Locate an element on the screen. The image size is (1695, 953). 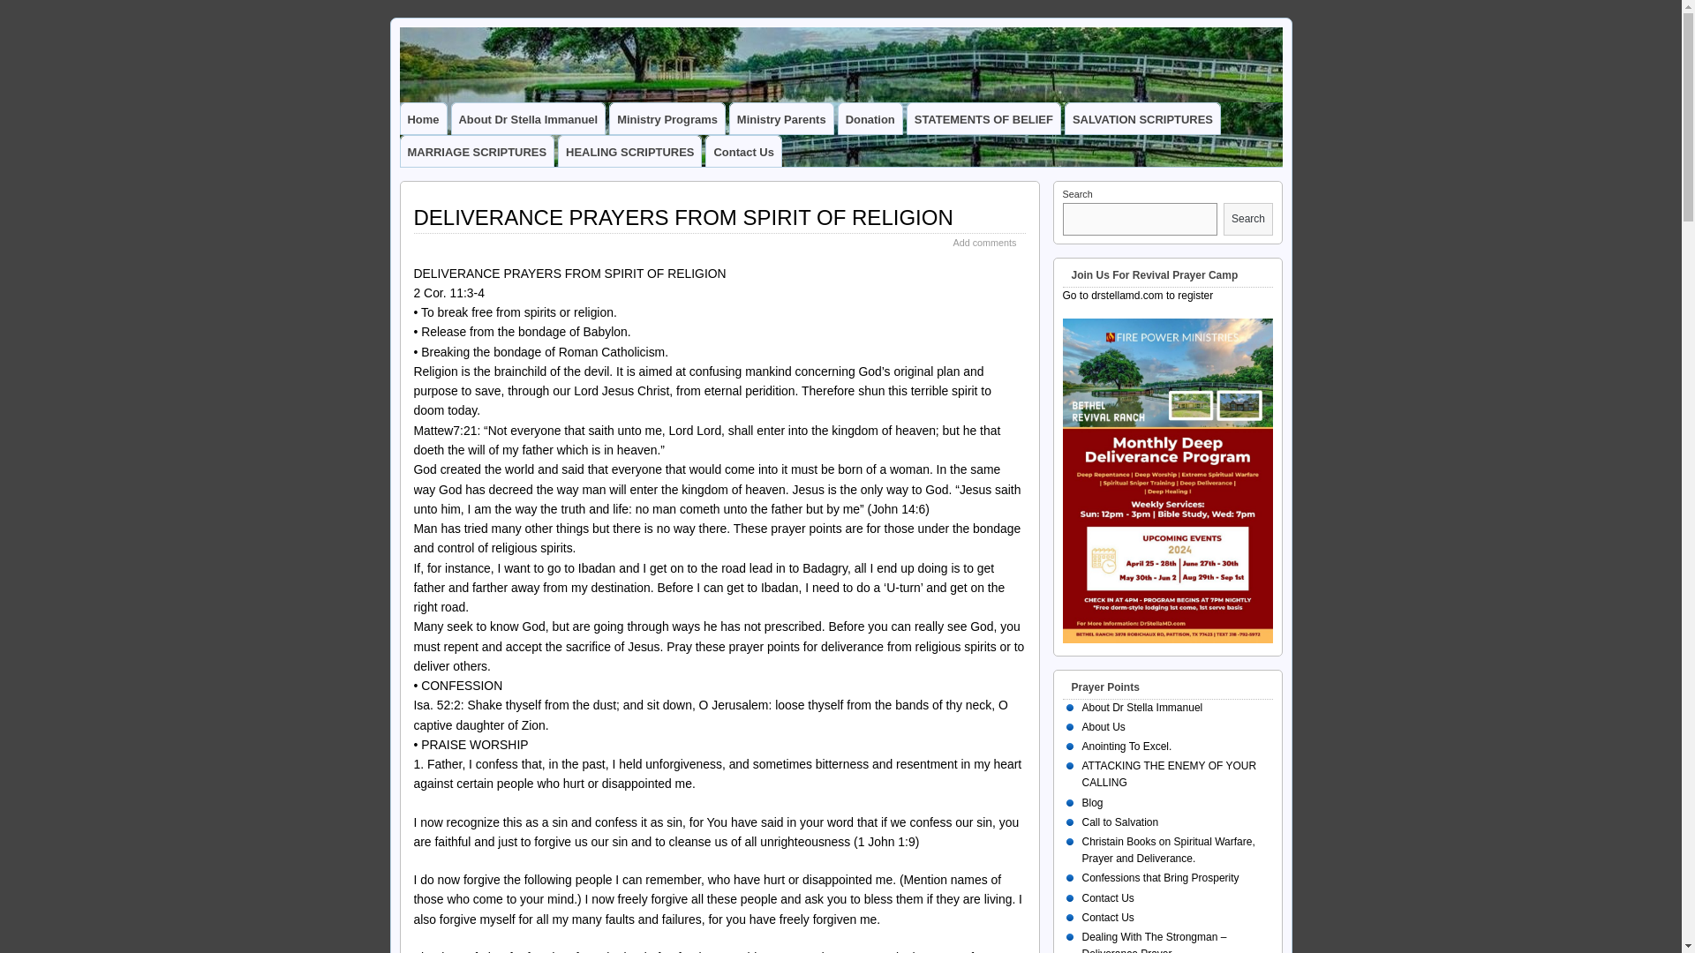
Go to drstellamd.com to register is located at coordinates (1137, 296).